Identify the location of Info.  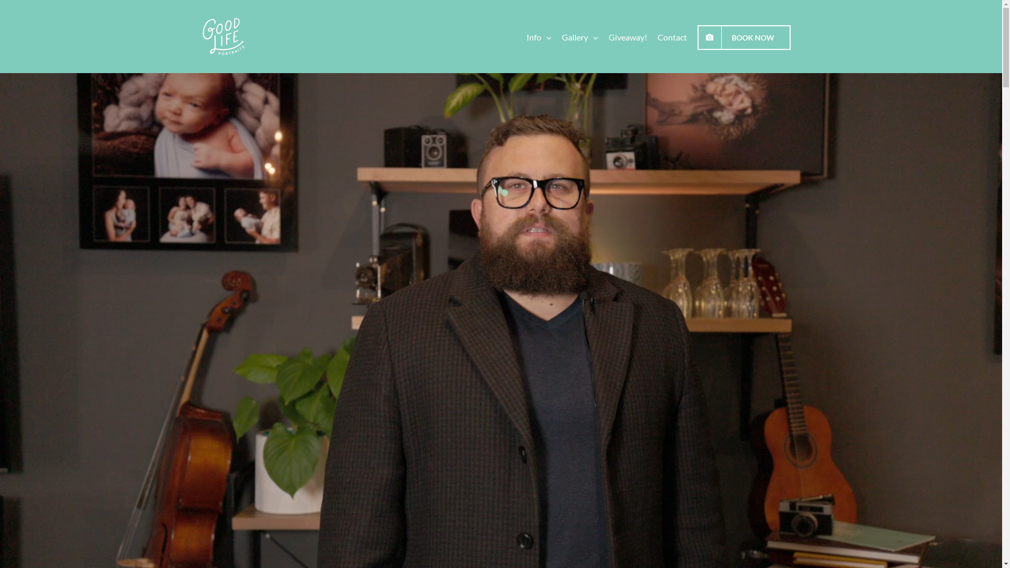
(539, 37).